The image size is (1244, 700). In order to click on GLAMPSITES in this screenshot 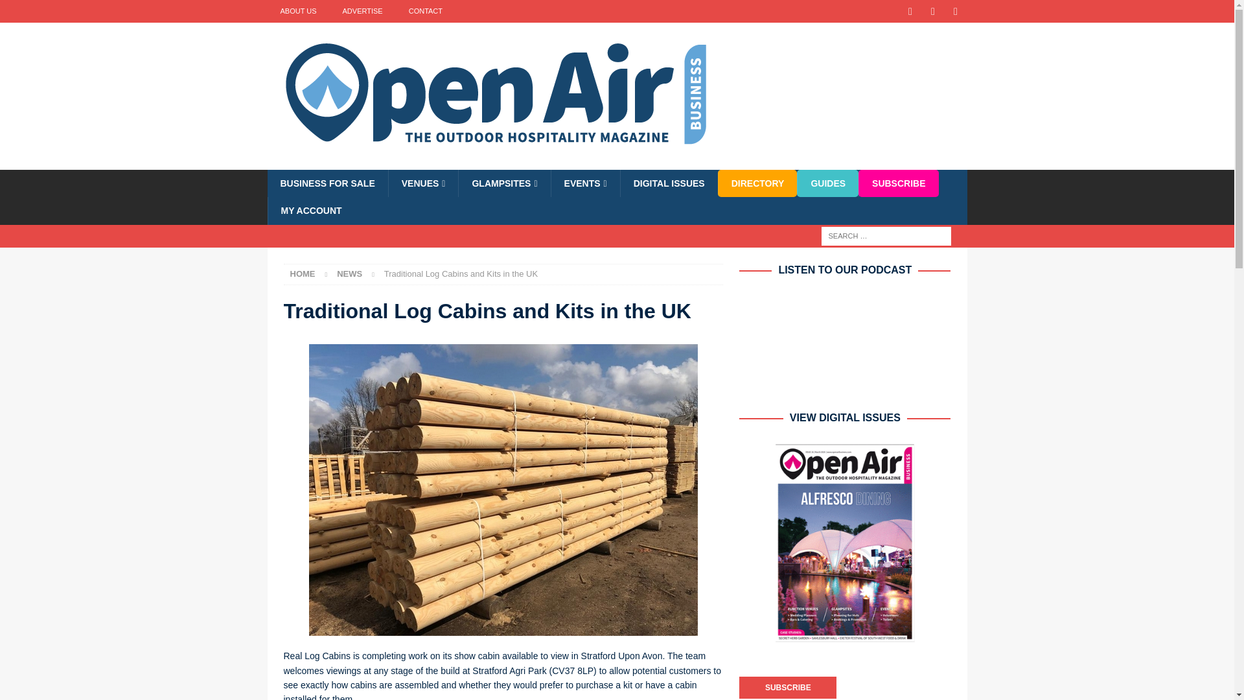, I will do `click(503, 183)`.